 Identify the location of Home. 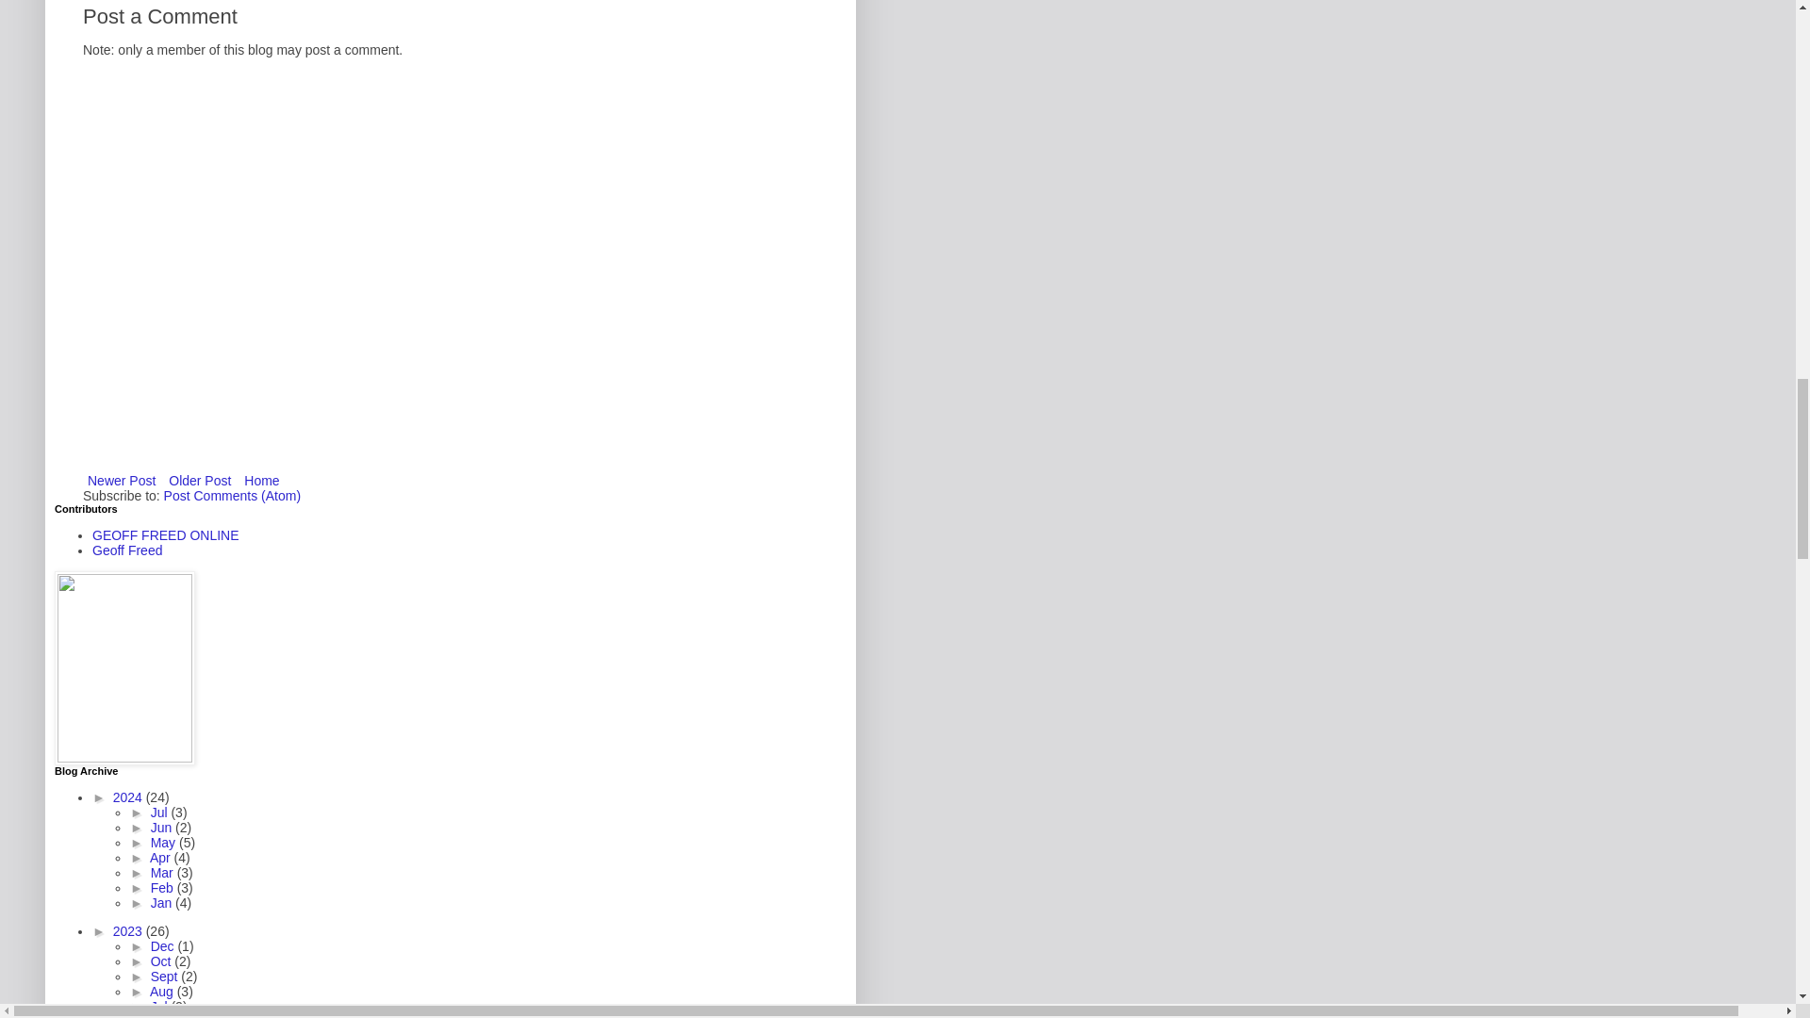
(261, 480).